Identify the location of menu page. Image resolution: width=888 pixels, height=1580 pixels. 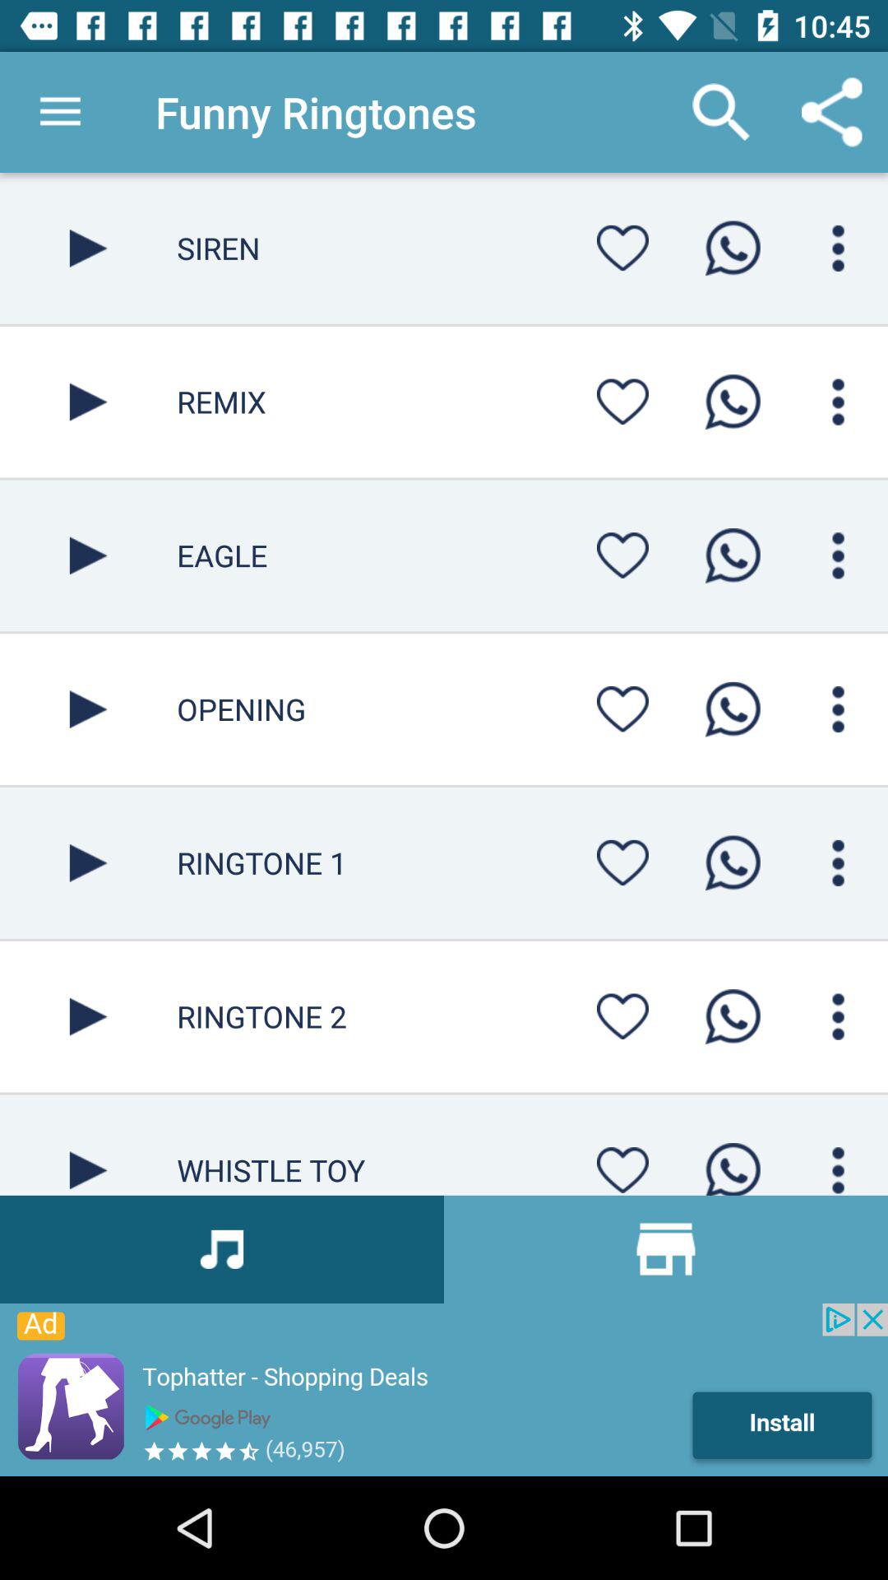
(839, 249).